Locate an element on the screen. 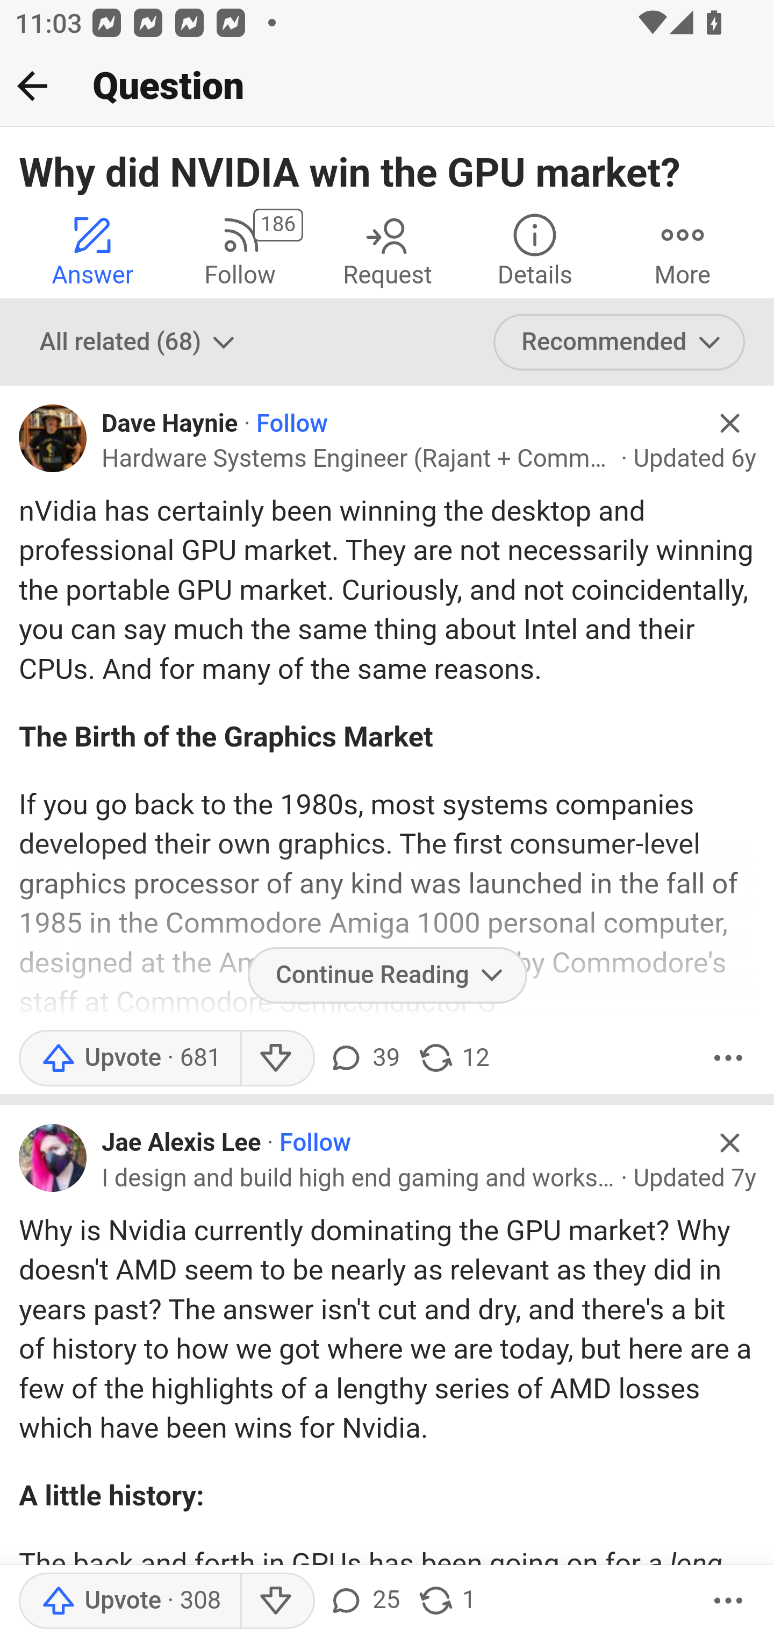 This screenshot has width=774, height=1635. Recommended is located at coordinates (620, 342).